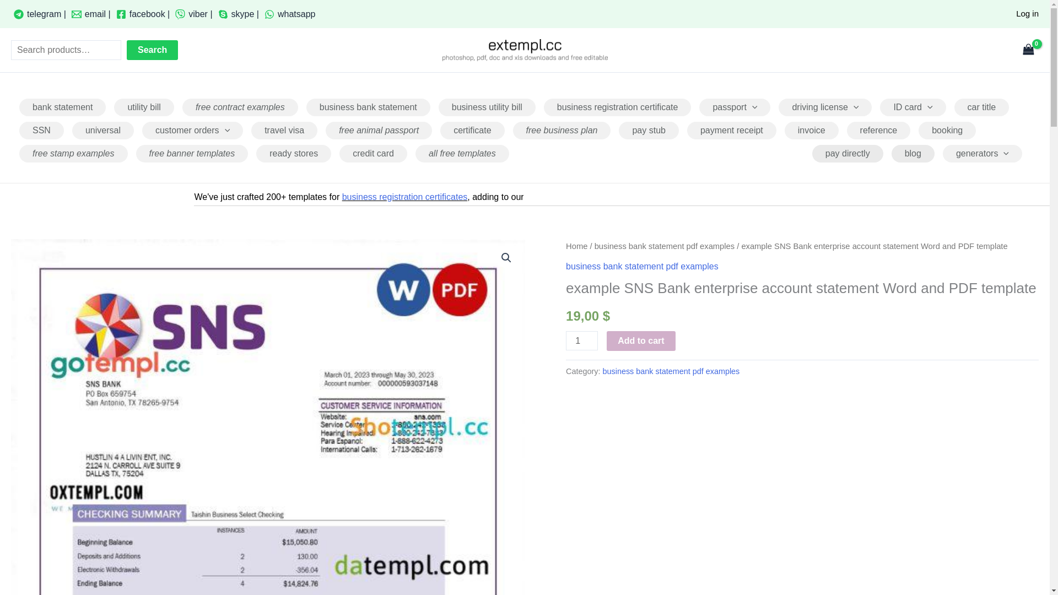 The width and height of the screenshot is (1058, 595). I want to click on business bank statement, so click(368, 107).